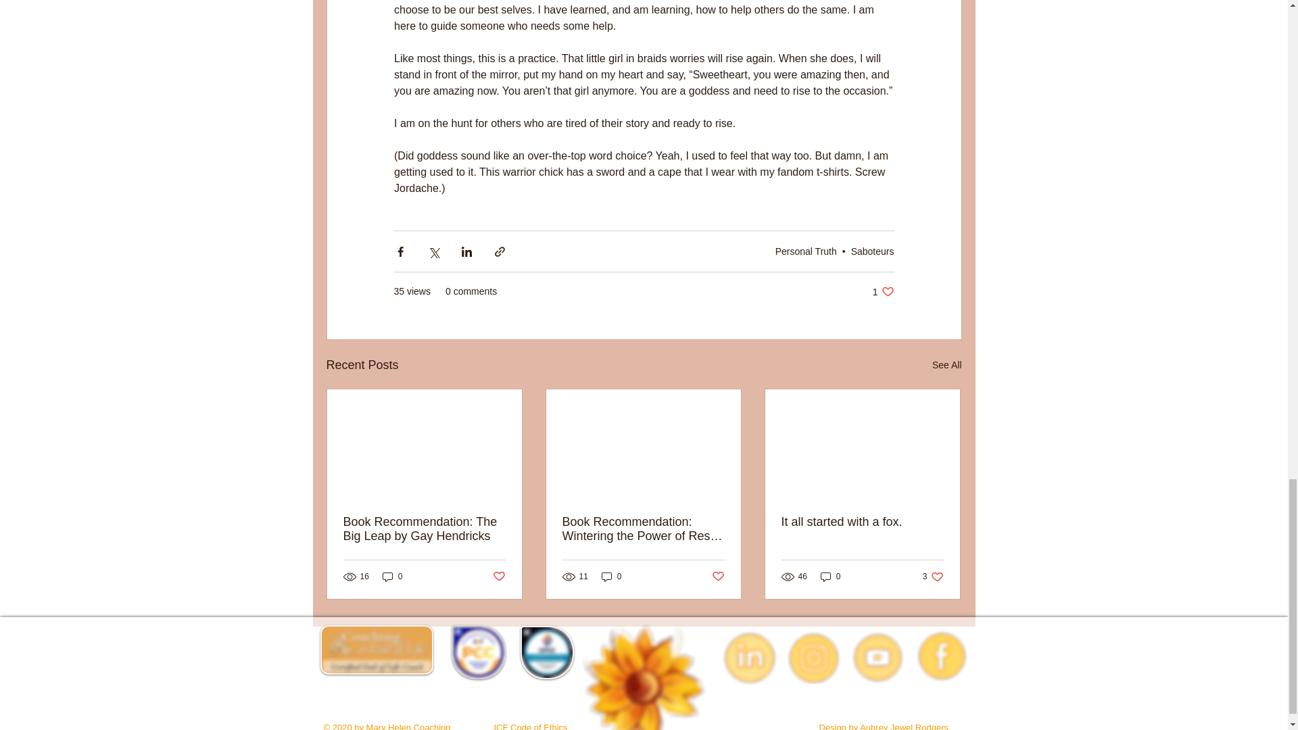  Describe the element at coordinates (498, 576) in the screenshot. I see `Saboteurs` at that location.